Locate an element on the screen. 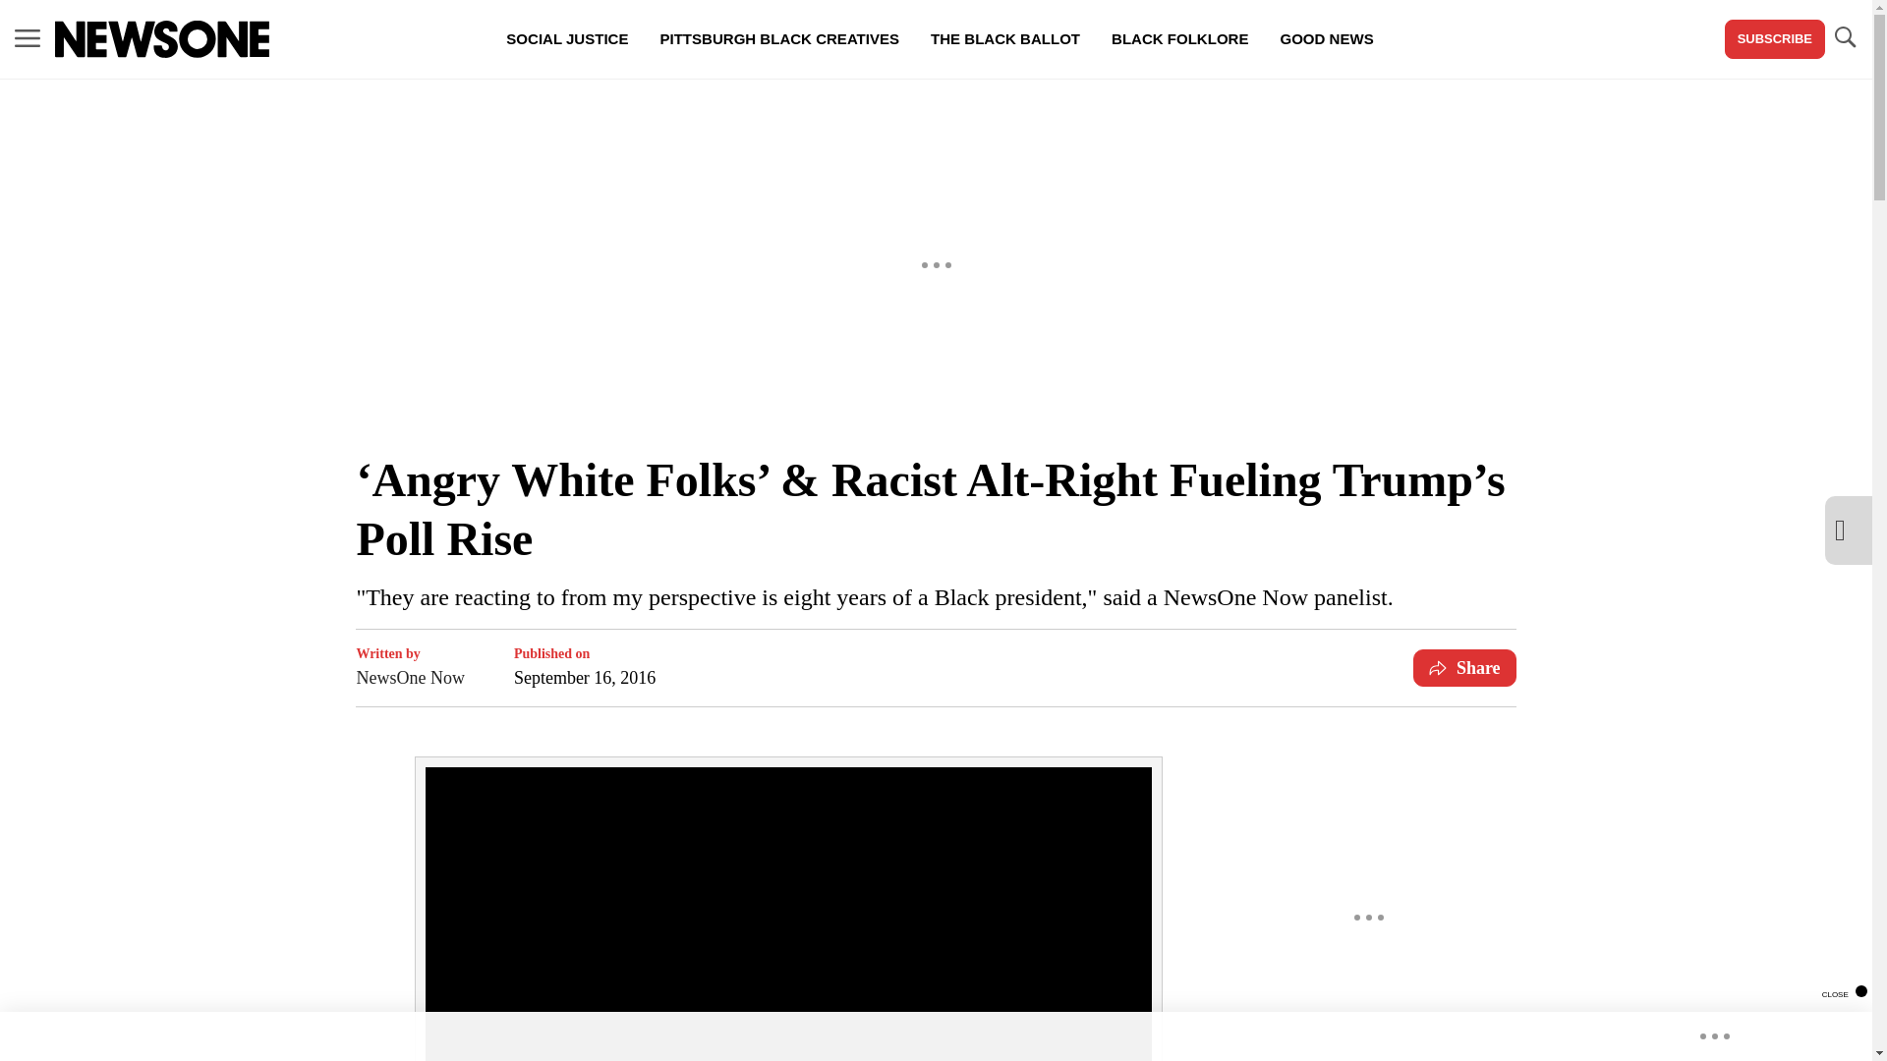 The height and width of the screenshot is (1061, 1887). GOOD NEWS is located at coordinates (1327, 39).